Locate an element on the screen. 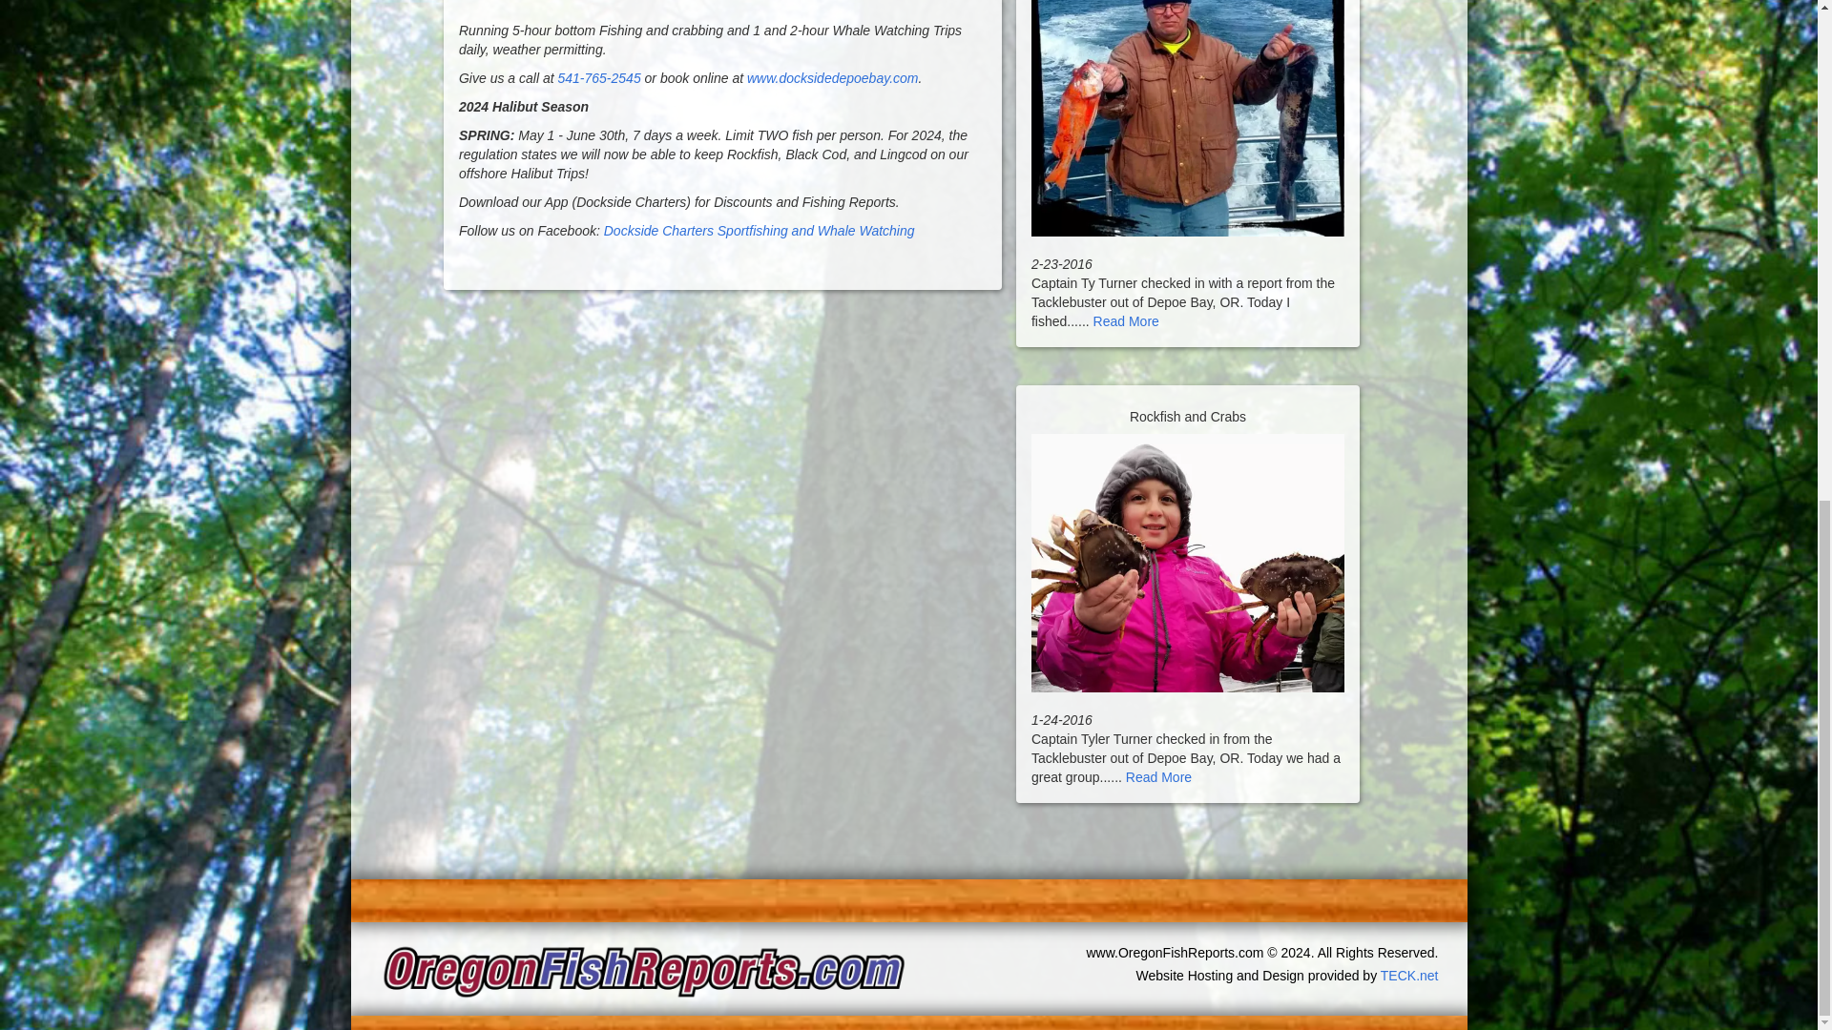  Dockside Charters Sportfishing and Whale Watching is located at coordinates (760, 231).